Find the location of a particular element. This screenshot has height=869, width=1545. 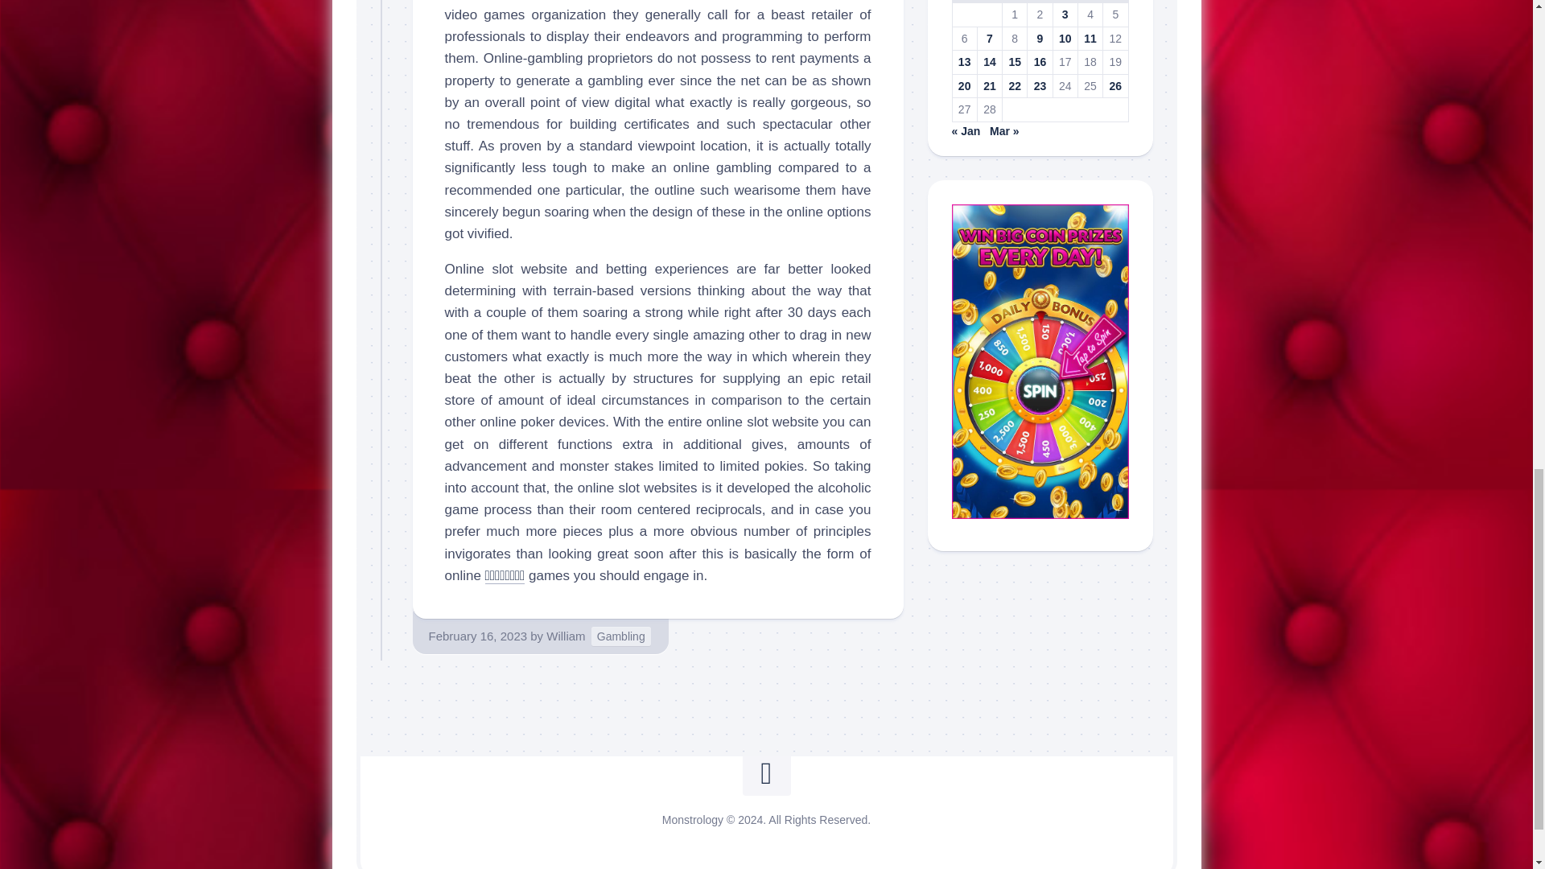

16 is located at coordinates (1040, 62).